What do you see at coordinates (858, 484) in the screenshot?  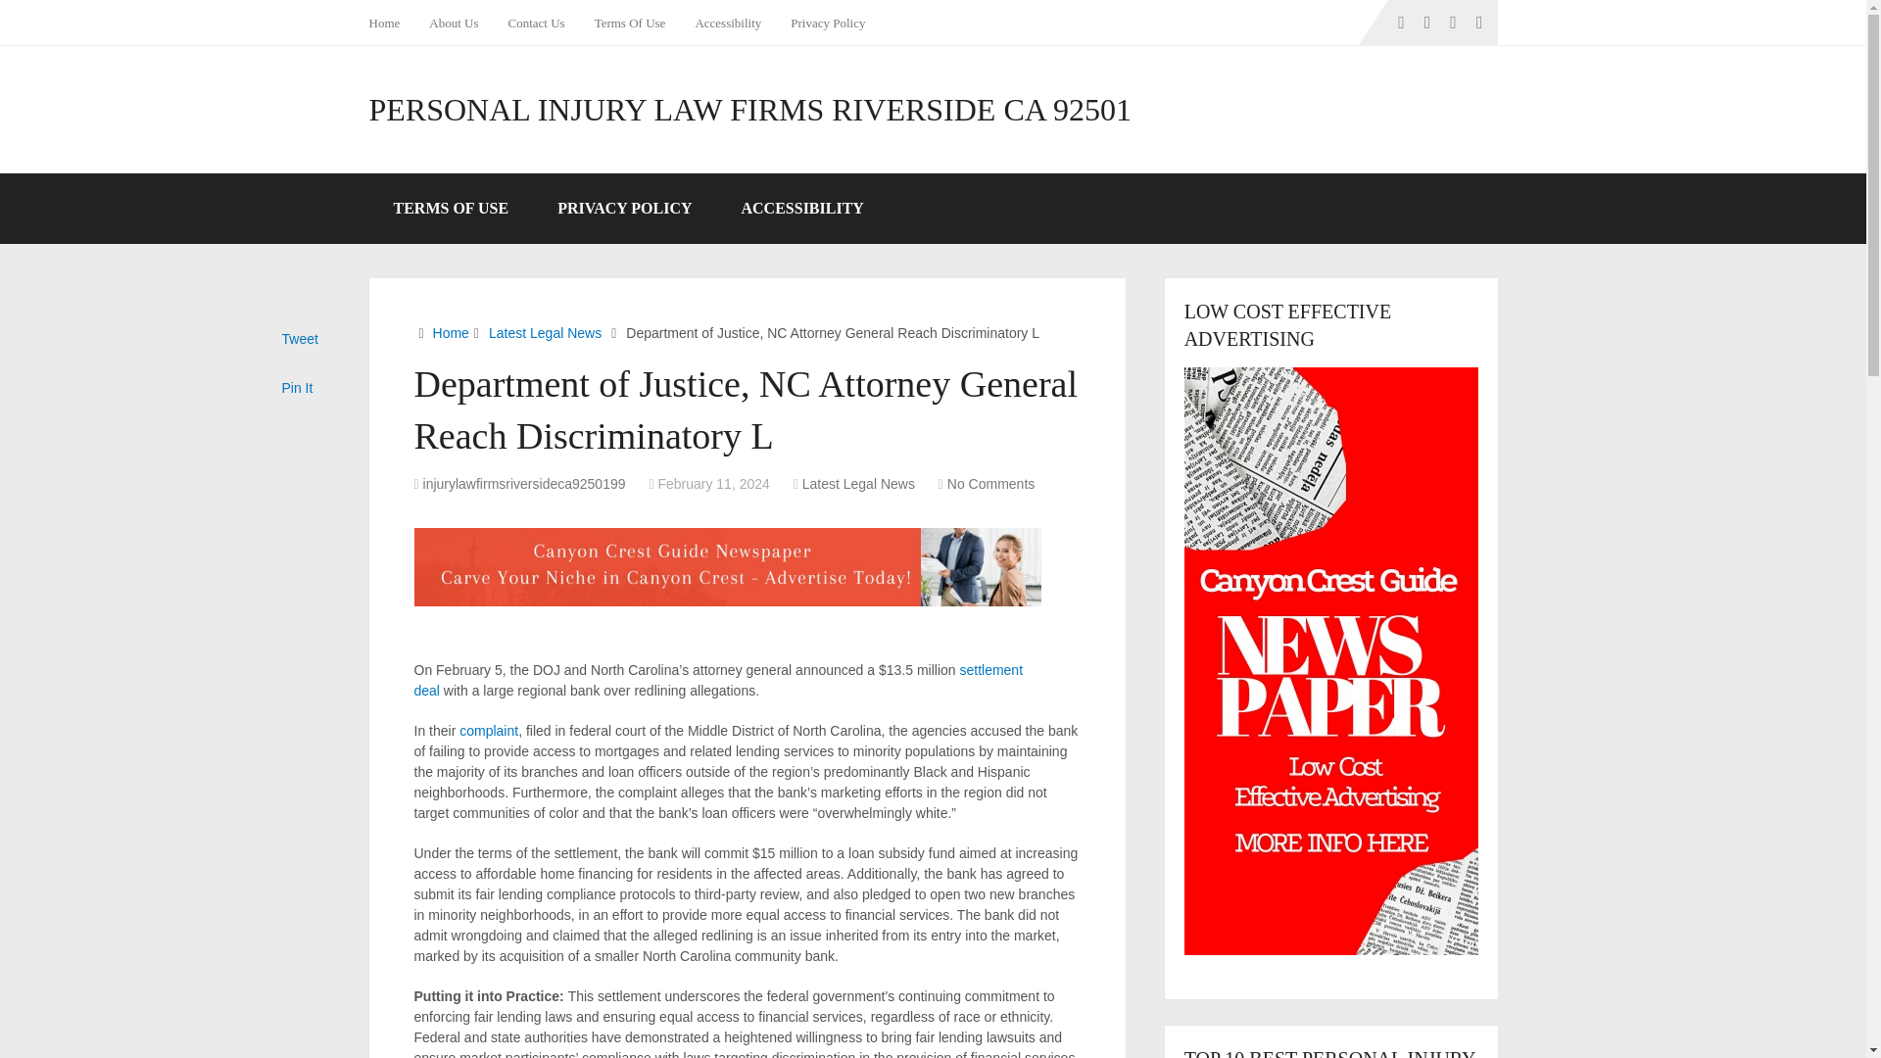 I see `Latest Legal News` at bounding box center [858, 484].